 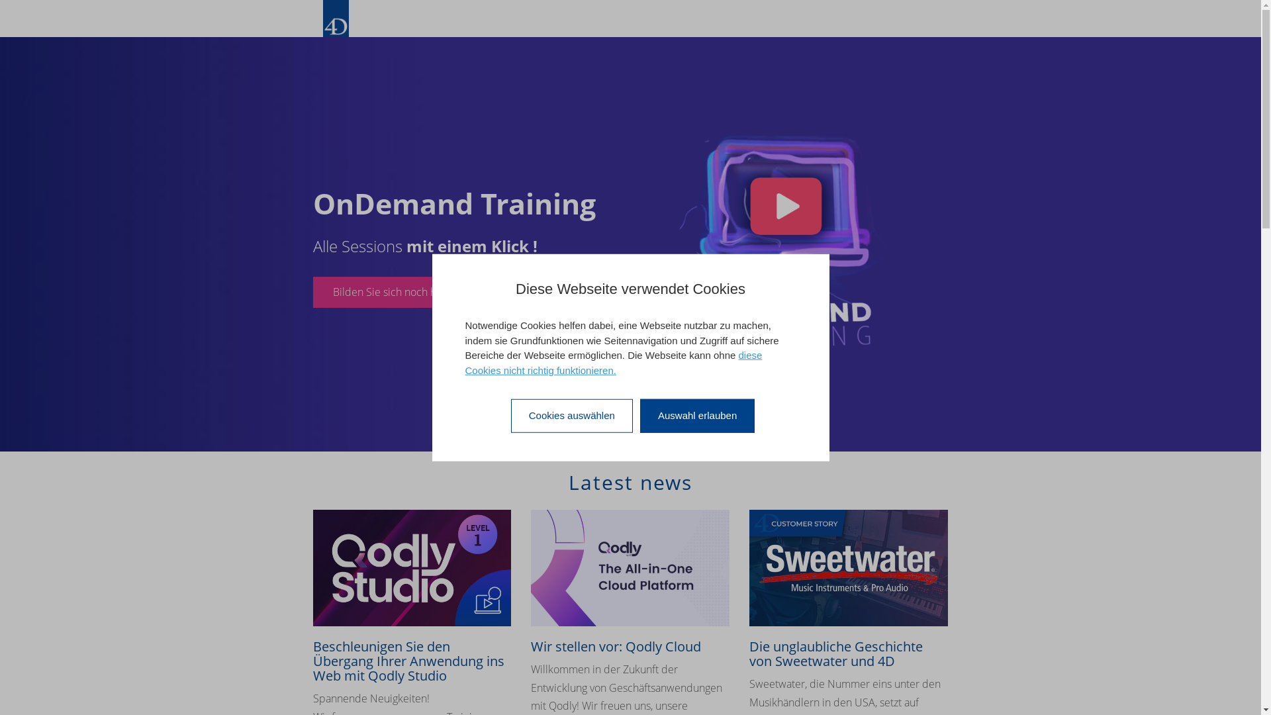 I want to click on Skip to main content, so click(x=46, y=0).